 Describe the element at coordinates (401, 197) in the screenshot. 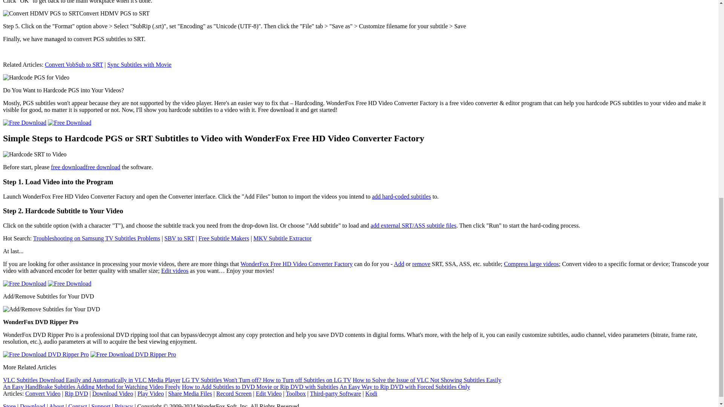

I see `add hard-coded subtitles` at that location.